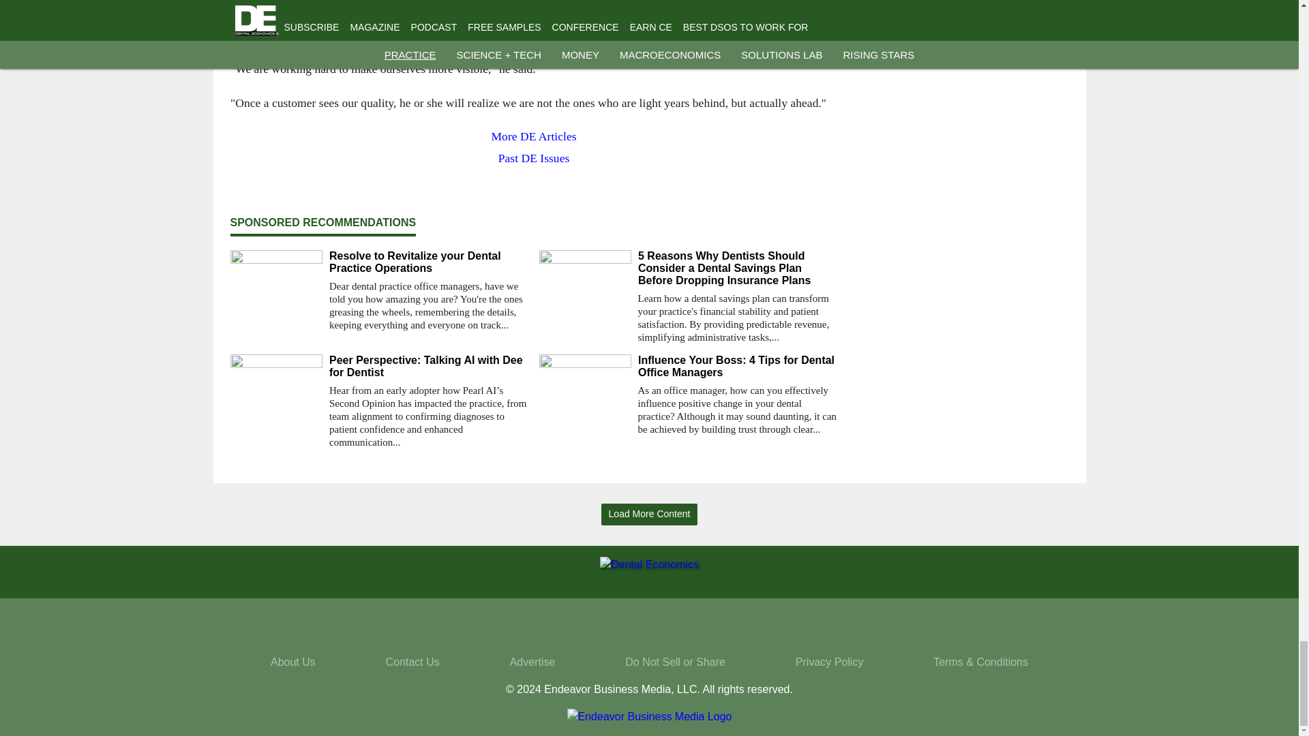  Describe the element at coordinates (428, 262) in the screenshot. I see `Resolve to Revitalize your Dental Practice Operations` at that location.